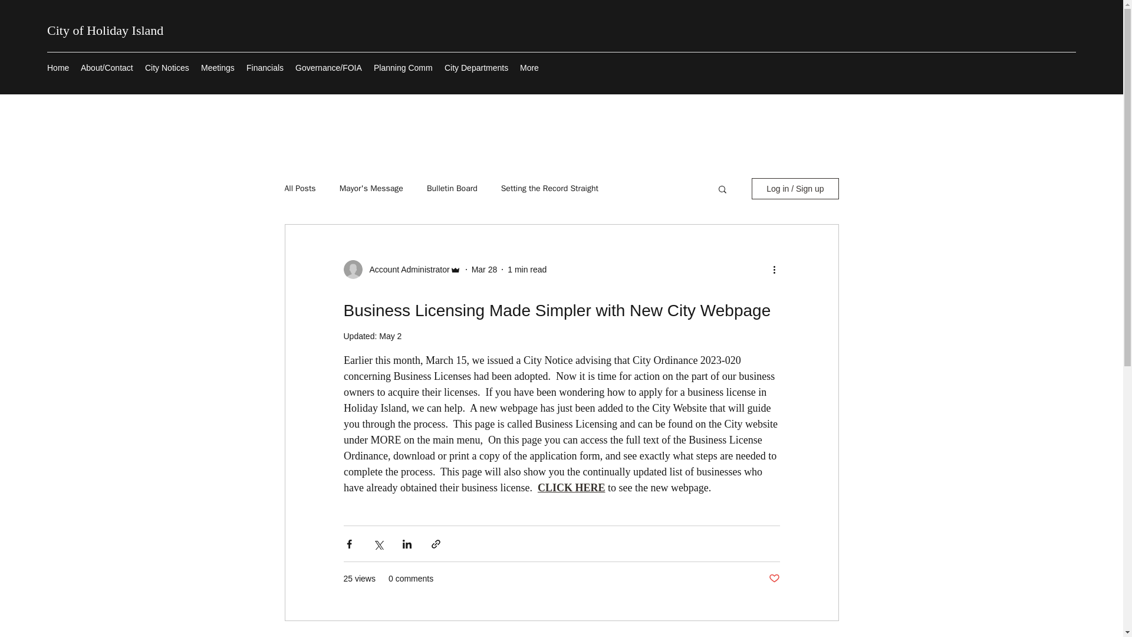  Describe the element at coordinates (217, 67) in the screenshot. I see `Meetings` at that location.